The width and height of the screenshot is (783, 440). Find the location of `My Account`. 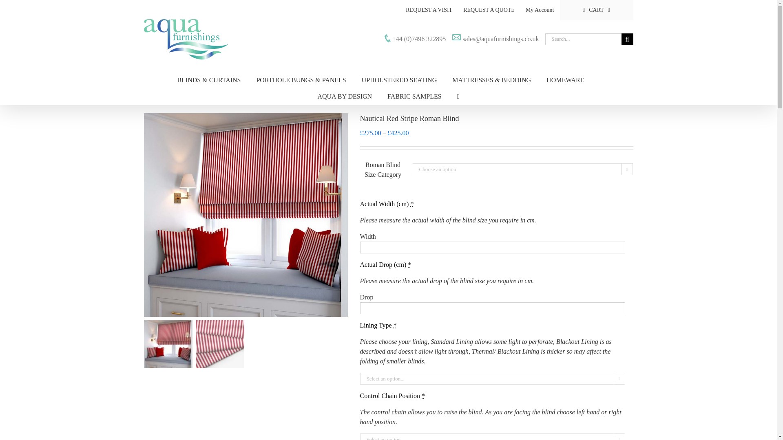

My Account is located at coordinates (540, 10).